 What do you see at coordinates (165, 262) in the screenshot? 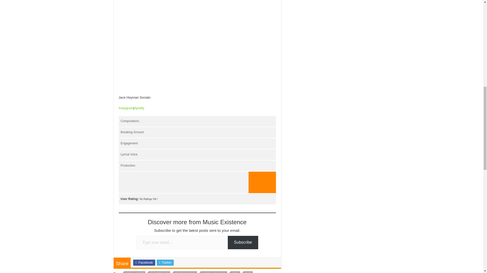
I see `Twitter` at bounding box center [165, 262].